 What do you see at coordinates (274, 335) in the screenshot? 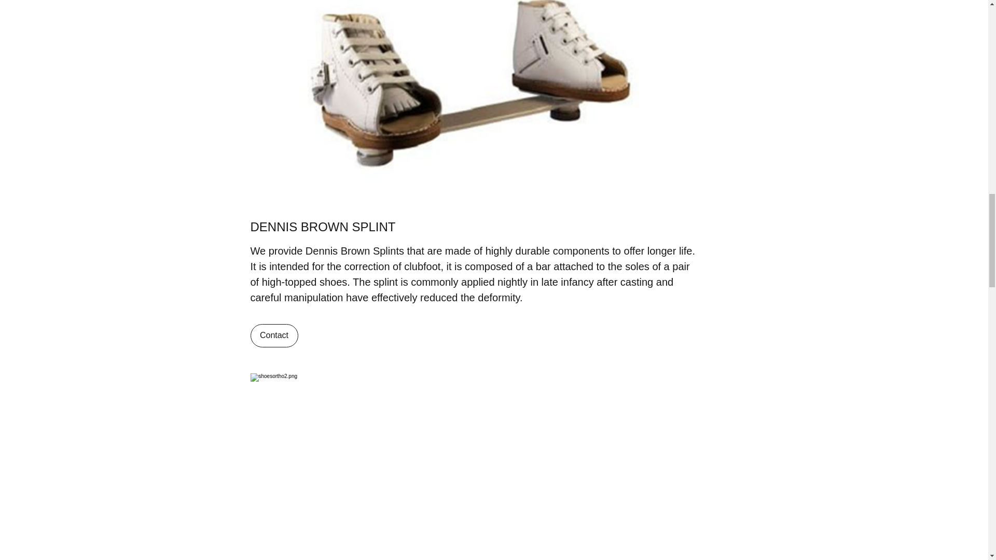
I see `Contact` at bounding box center [274, 335].